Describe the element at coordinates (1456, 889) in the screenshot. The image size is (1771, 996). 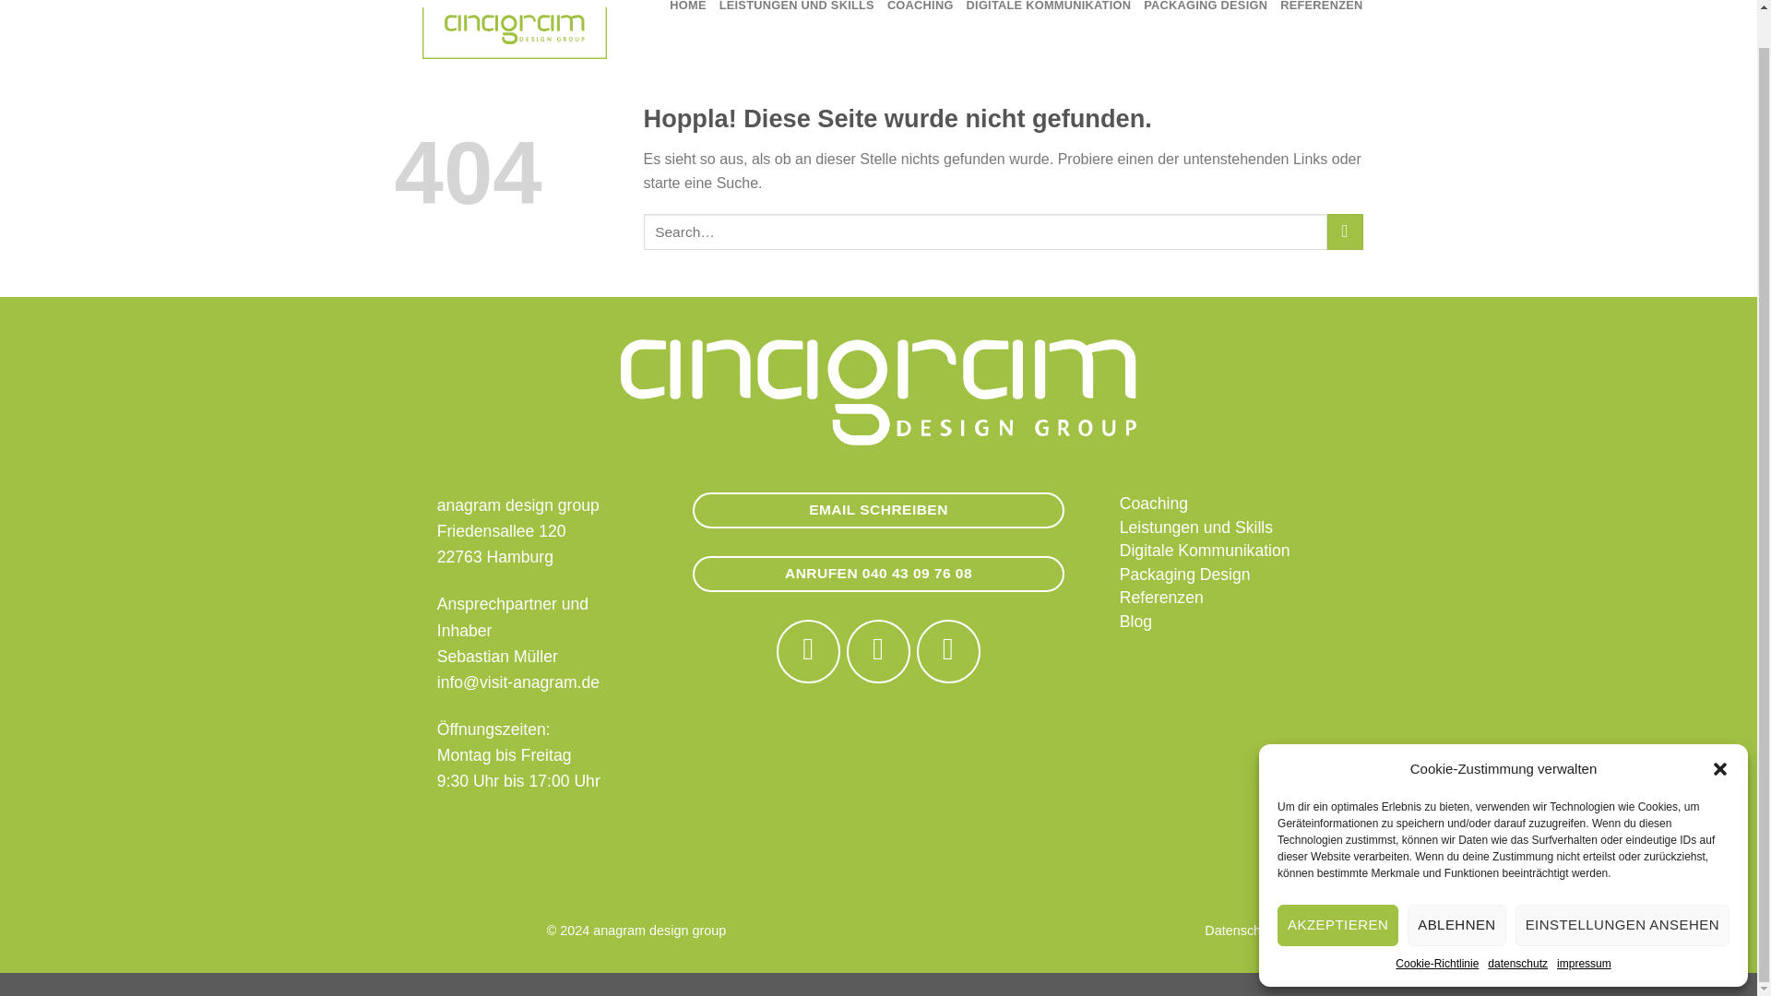
I see `ABLEHNEN` at that location.